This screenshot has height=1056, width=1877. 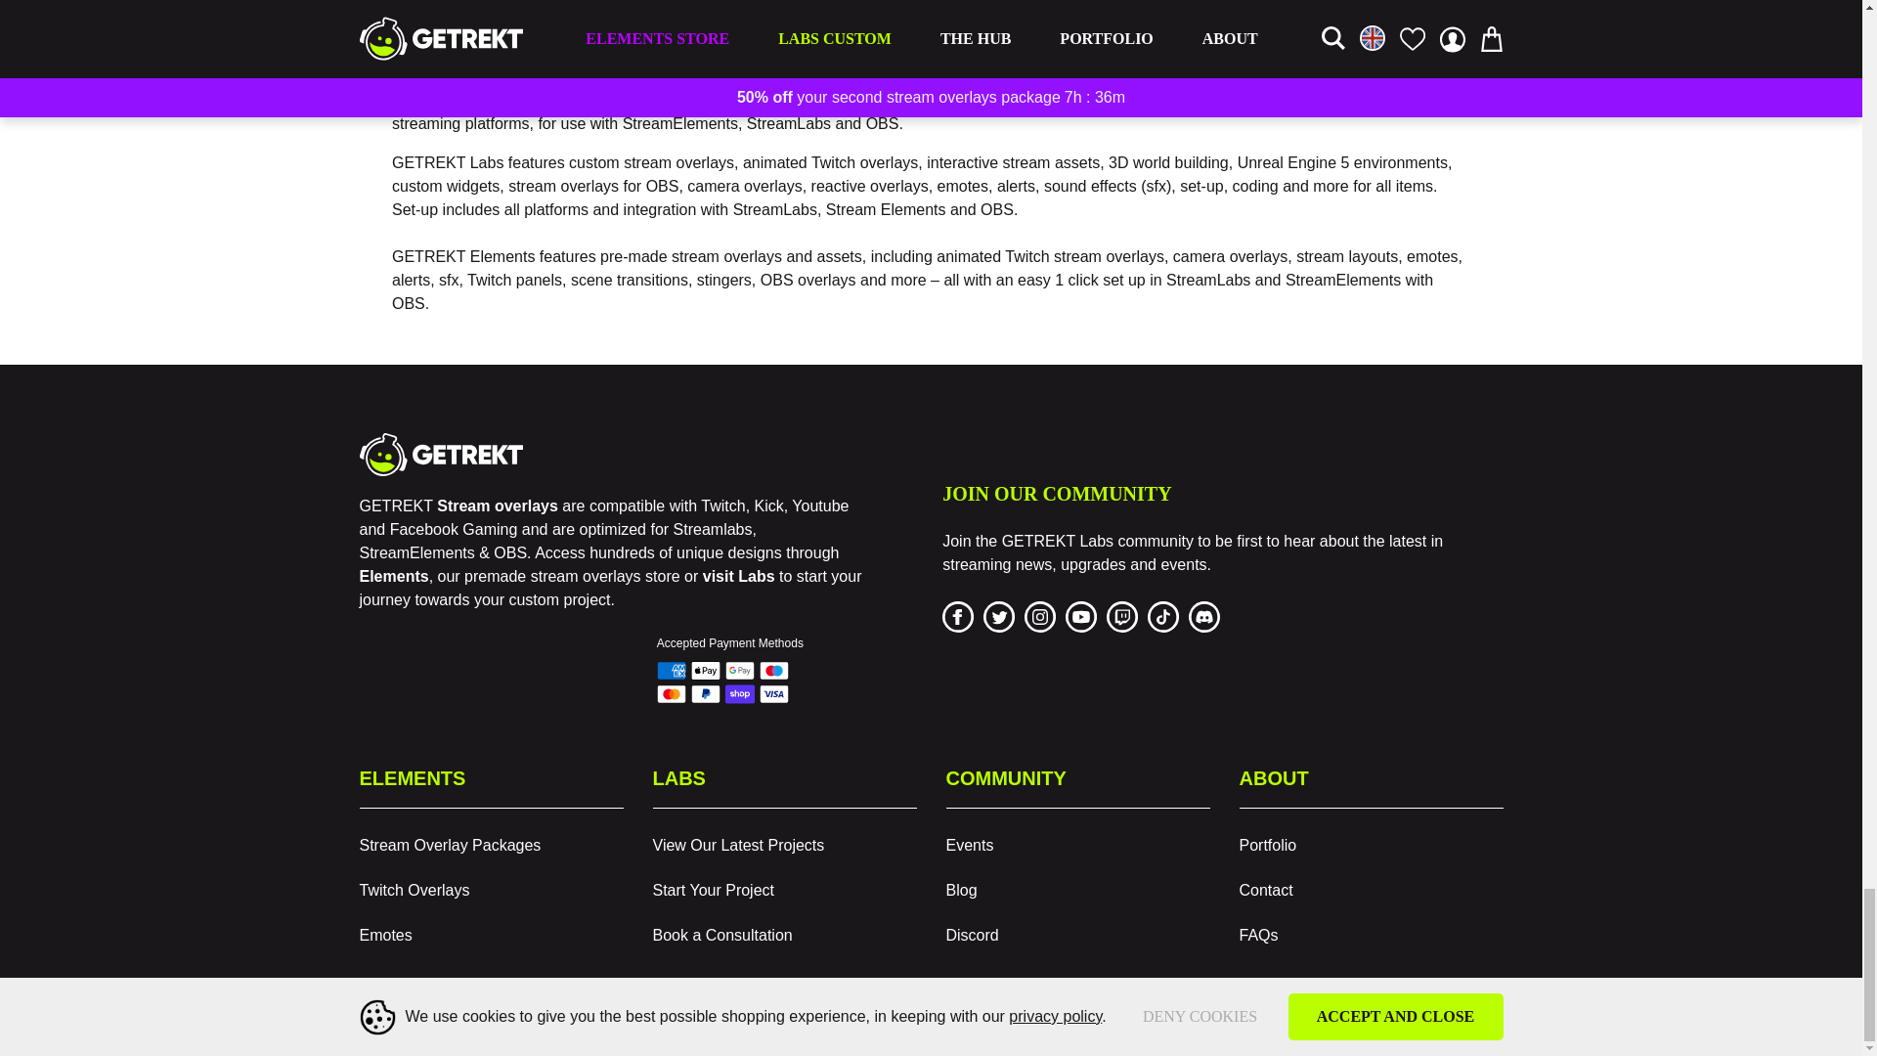 I want to click on Stream Overlays, so click(x=395, y=577).